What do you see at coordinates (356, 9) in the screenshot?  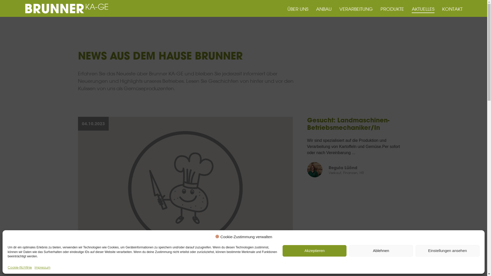 I see `VERARBEITUNG` at bounding box center [356, 9].